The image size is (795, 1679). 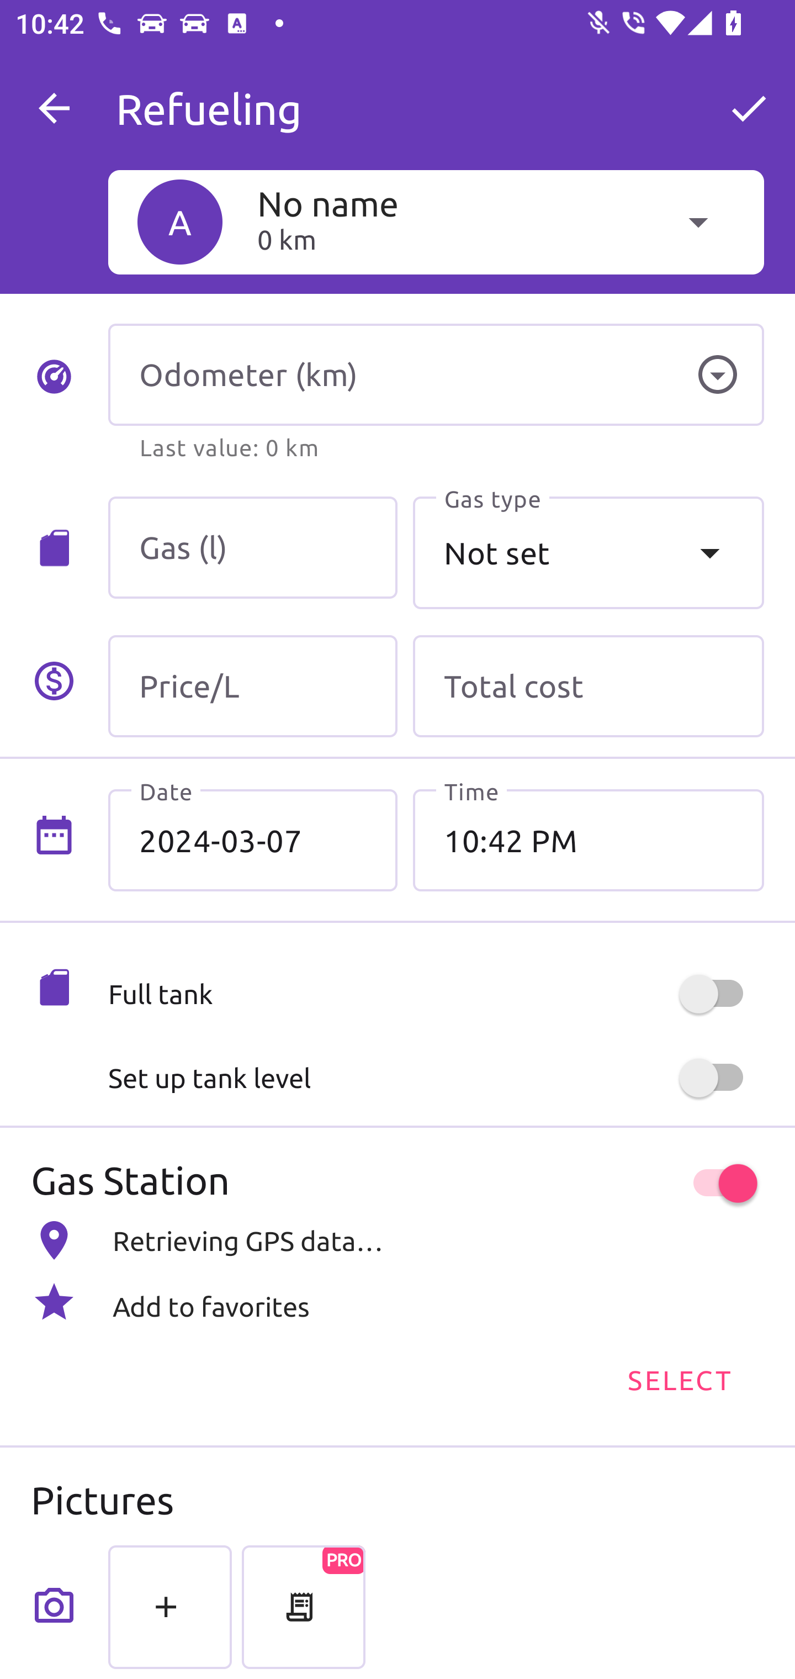 I want to click on Add to favorites, so click(x=397, y=1302).